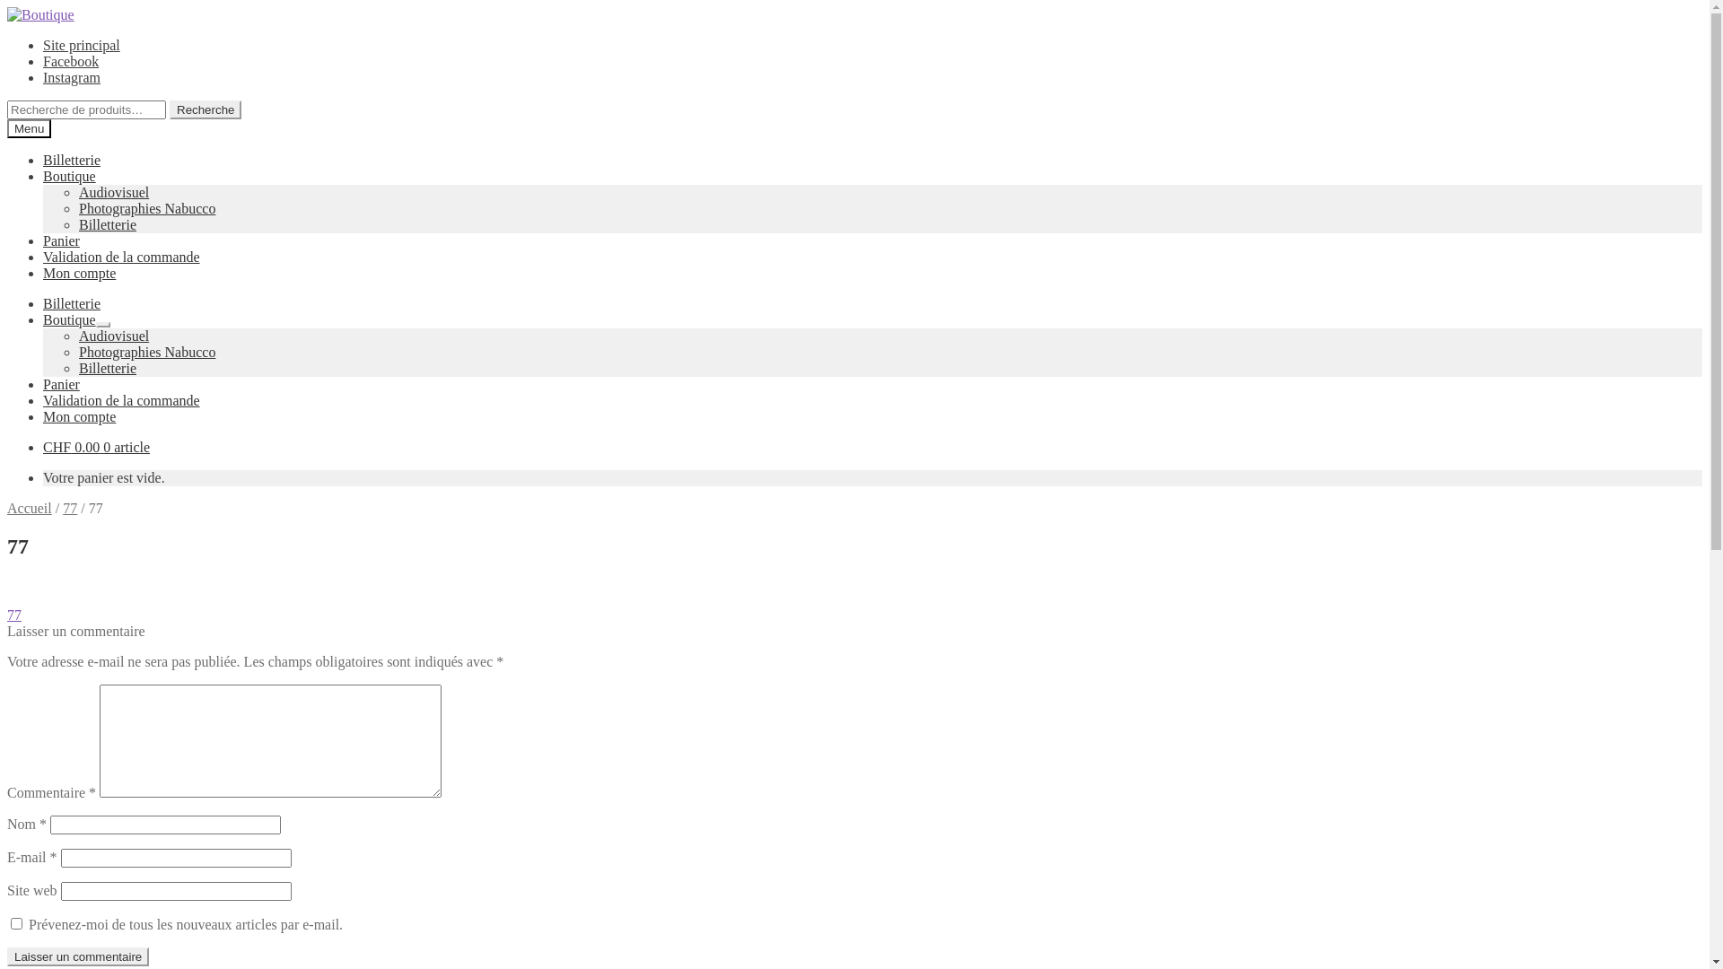  What do you see at coordinates (72, 77) in the screenshot?
I see `Instagram` at bounding box center [72, 77].